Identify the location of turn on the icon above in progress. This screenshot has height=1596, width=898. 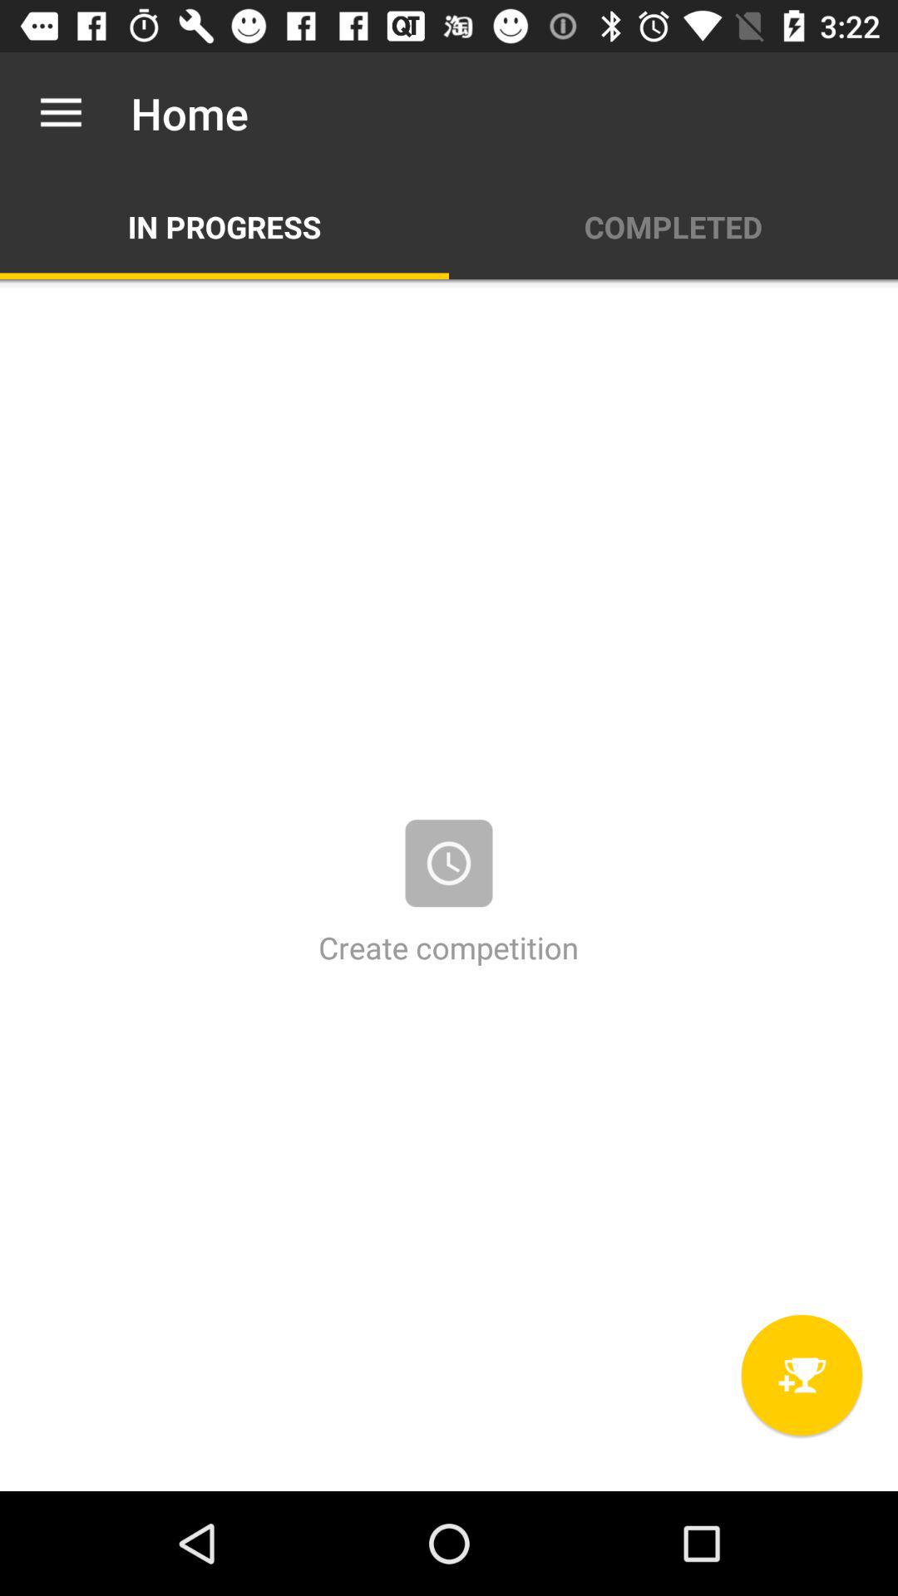
(61, 113).